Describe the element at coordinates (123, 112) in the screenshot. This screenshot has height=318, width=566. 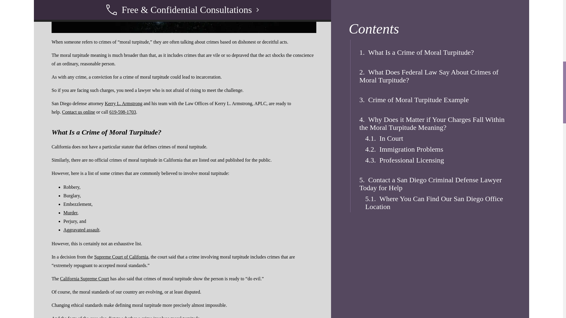
I see `619-598-1703` at that location.